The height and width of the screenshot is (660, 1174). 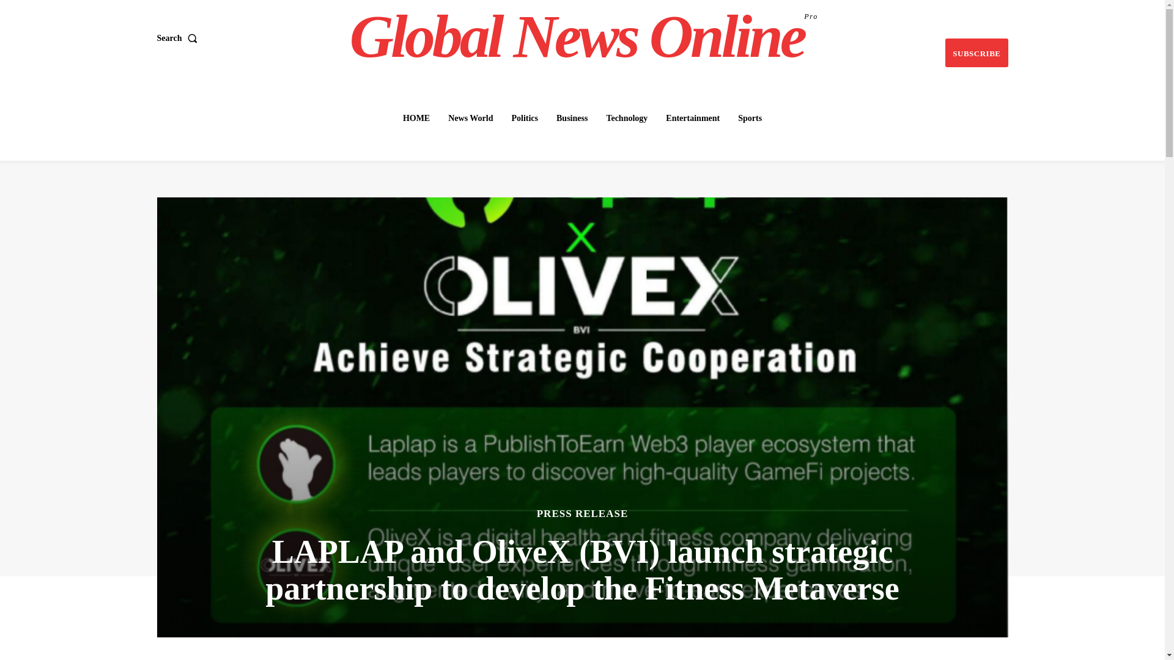 I want to click on Subscribe, so click(x=976, y=53).